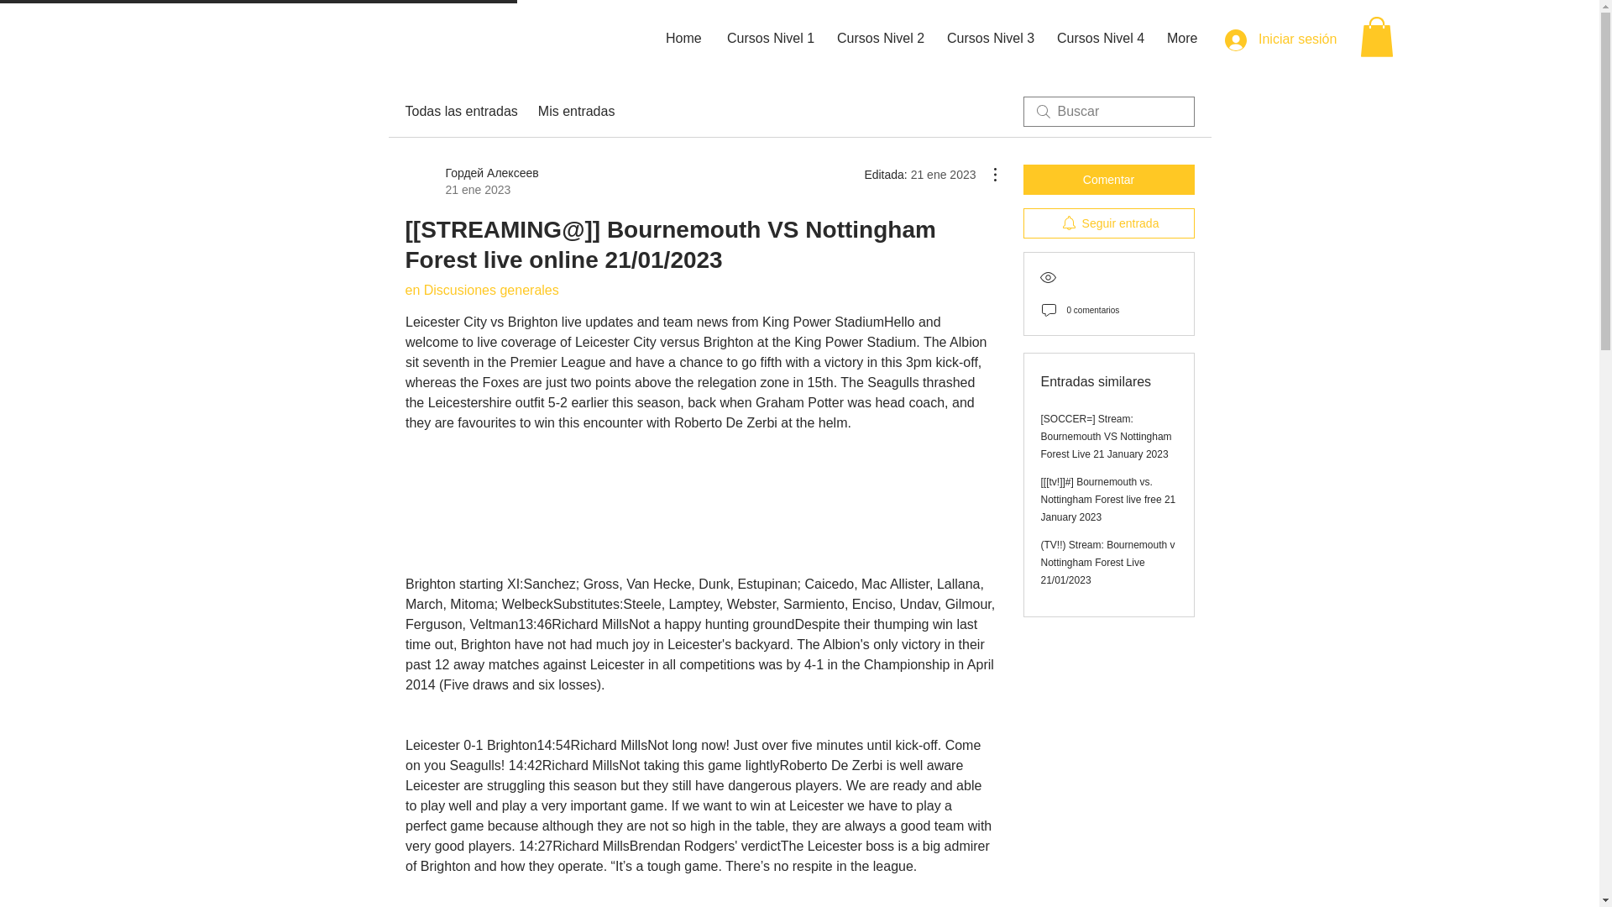 The height and width of the screenshot is (907, 1612). I want to click on Cursos Nivel 1, so click(769, 39).